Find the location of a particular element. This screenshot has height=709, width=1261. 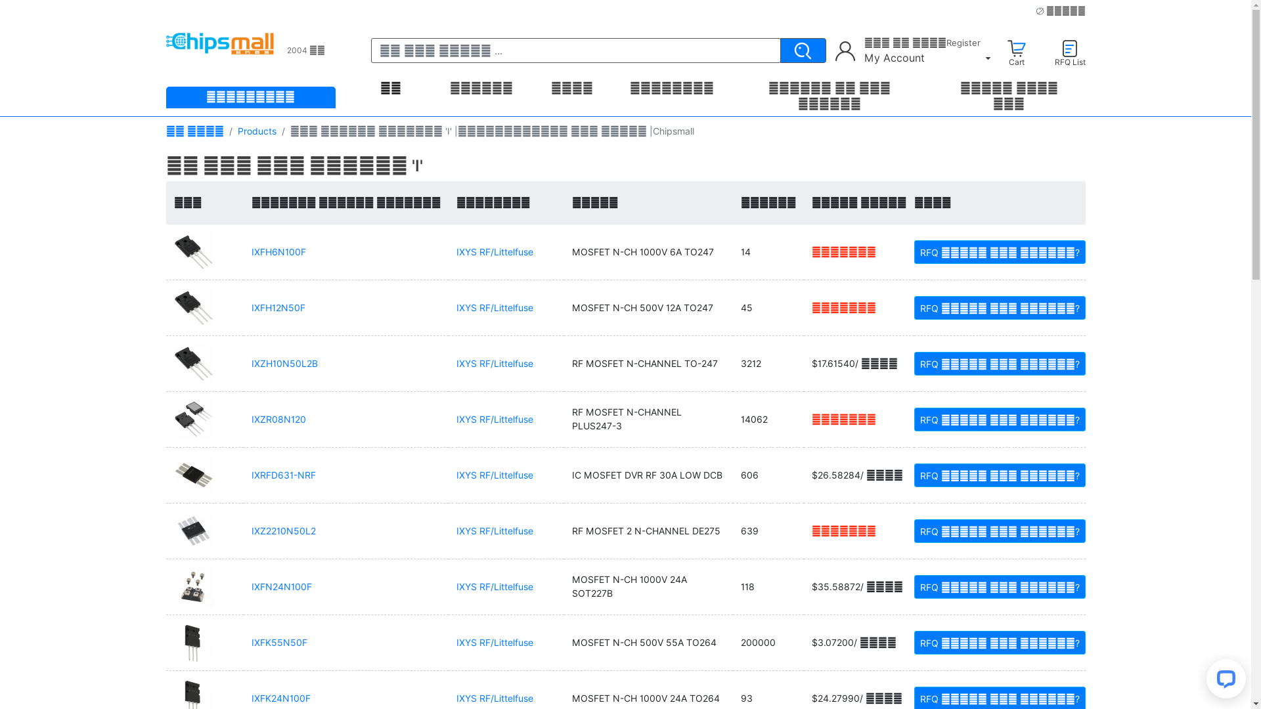

IXFN24N100F is located at coordinates (282, 587).